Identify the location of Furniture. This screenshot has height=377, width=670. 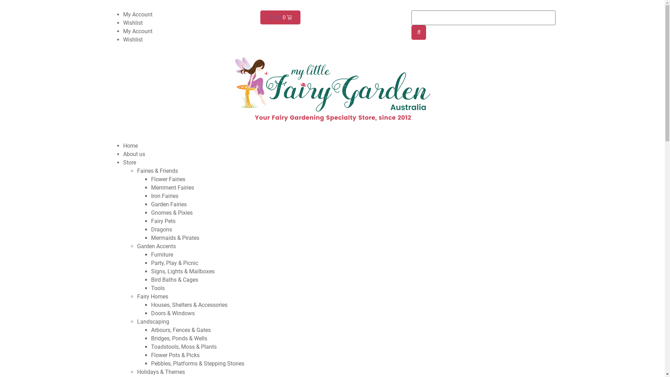
(162, 255).